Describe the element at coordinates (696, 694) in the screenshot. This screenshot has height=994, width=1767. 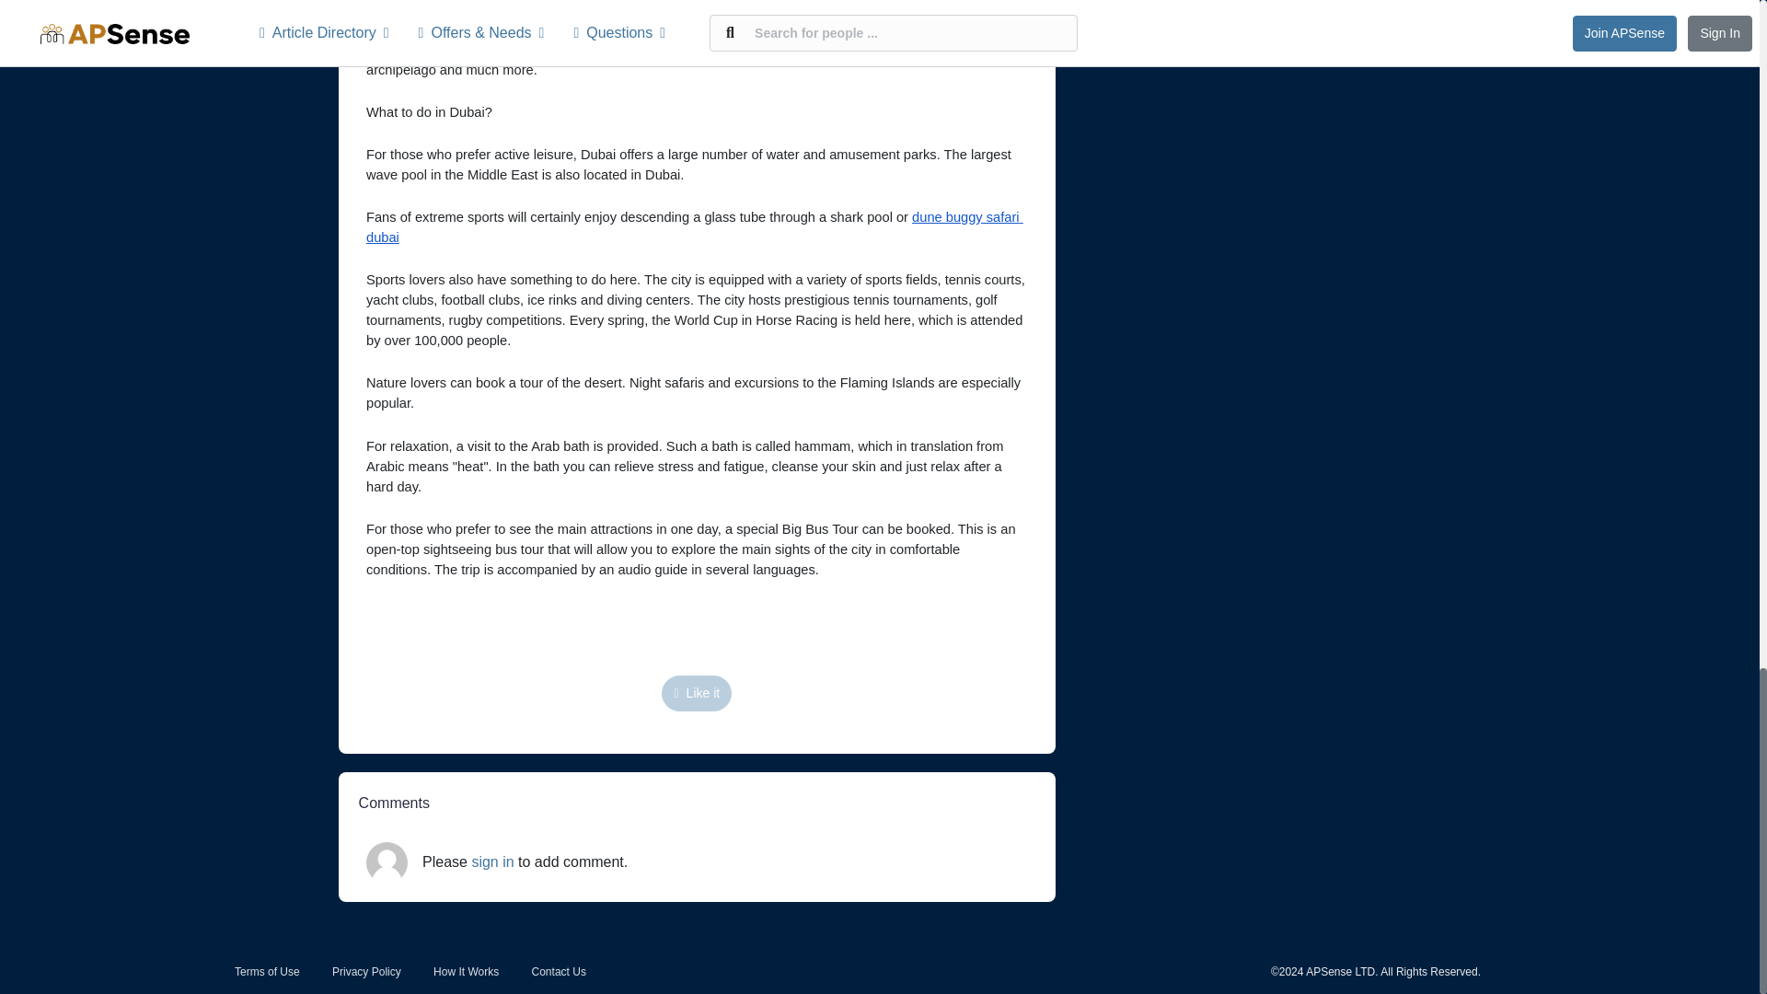
I see `Like it` at that location.